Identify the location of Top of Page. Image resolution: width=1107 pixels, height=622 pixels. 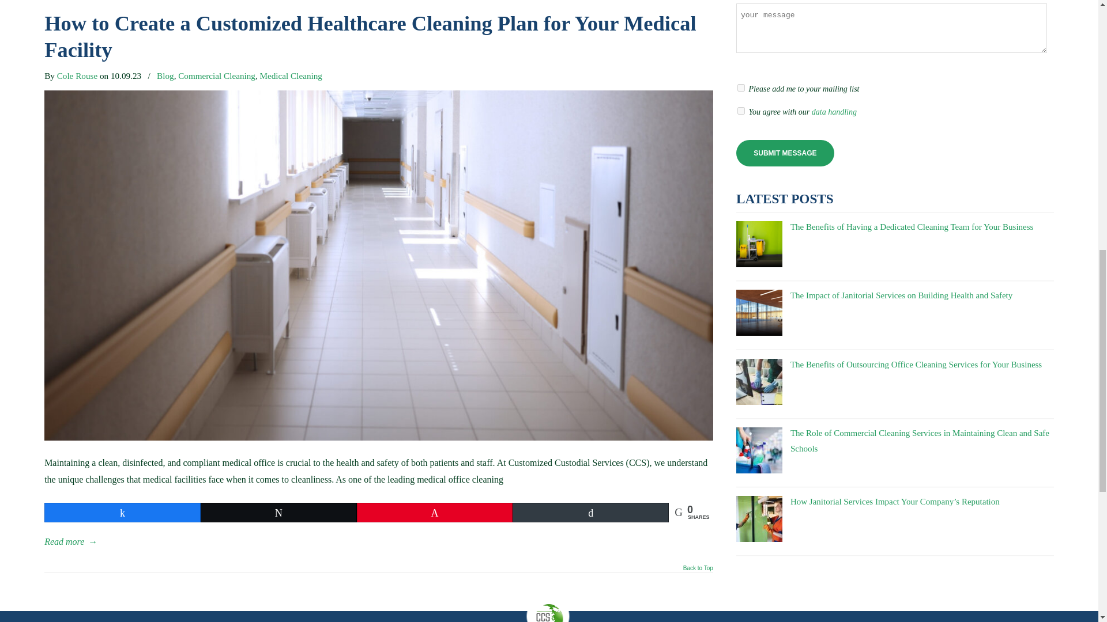
(698, 571).